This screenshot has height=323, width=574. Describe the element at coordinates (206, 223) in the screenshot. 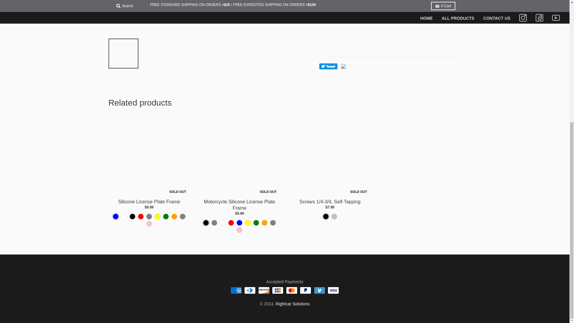

I see `Black` at that location.